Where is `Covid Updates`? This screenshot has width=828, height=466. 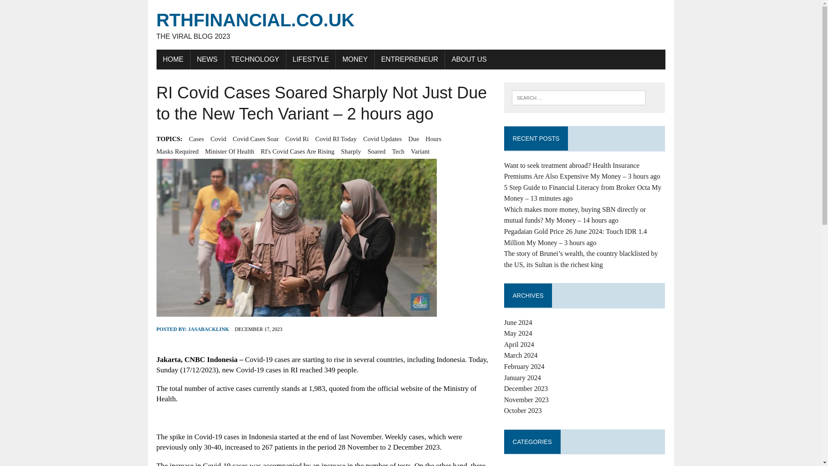 Covid Updates is located at coordinates (382, 139).